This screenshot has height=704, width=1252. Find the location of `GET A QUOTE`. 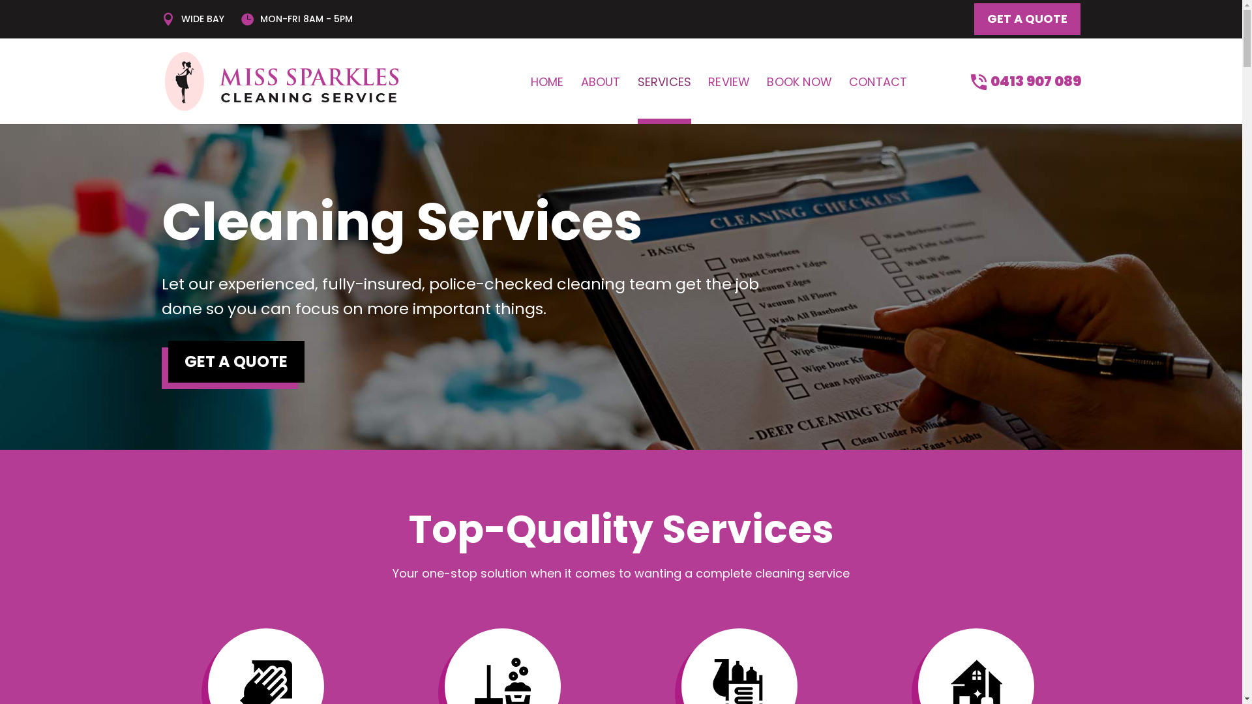

GET A QUOTE is located at coordinates (237, 362).